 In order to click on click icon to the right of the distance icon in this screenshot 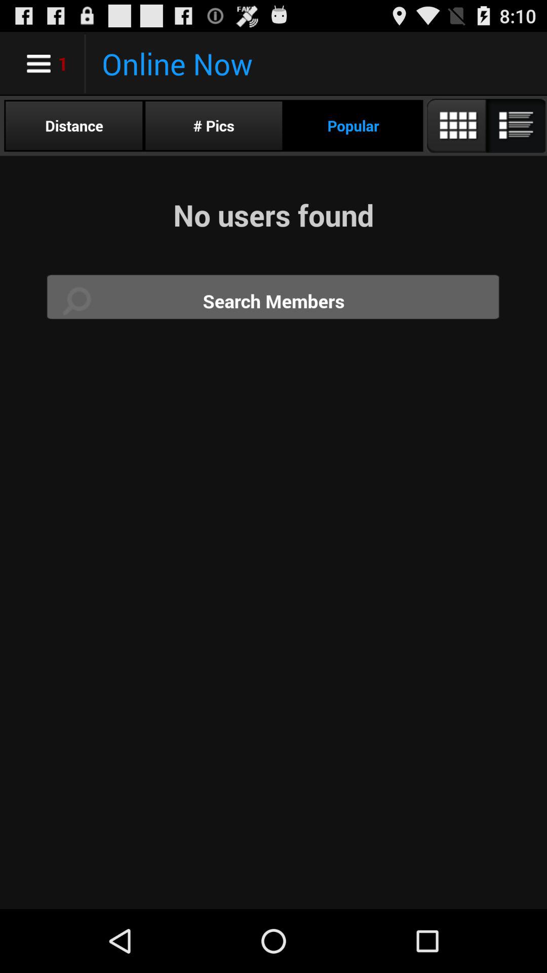, I will do `click(214, 126)`.